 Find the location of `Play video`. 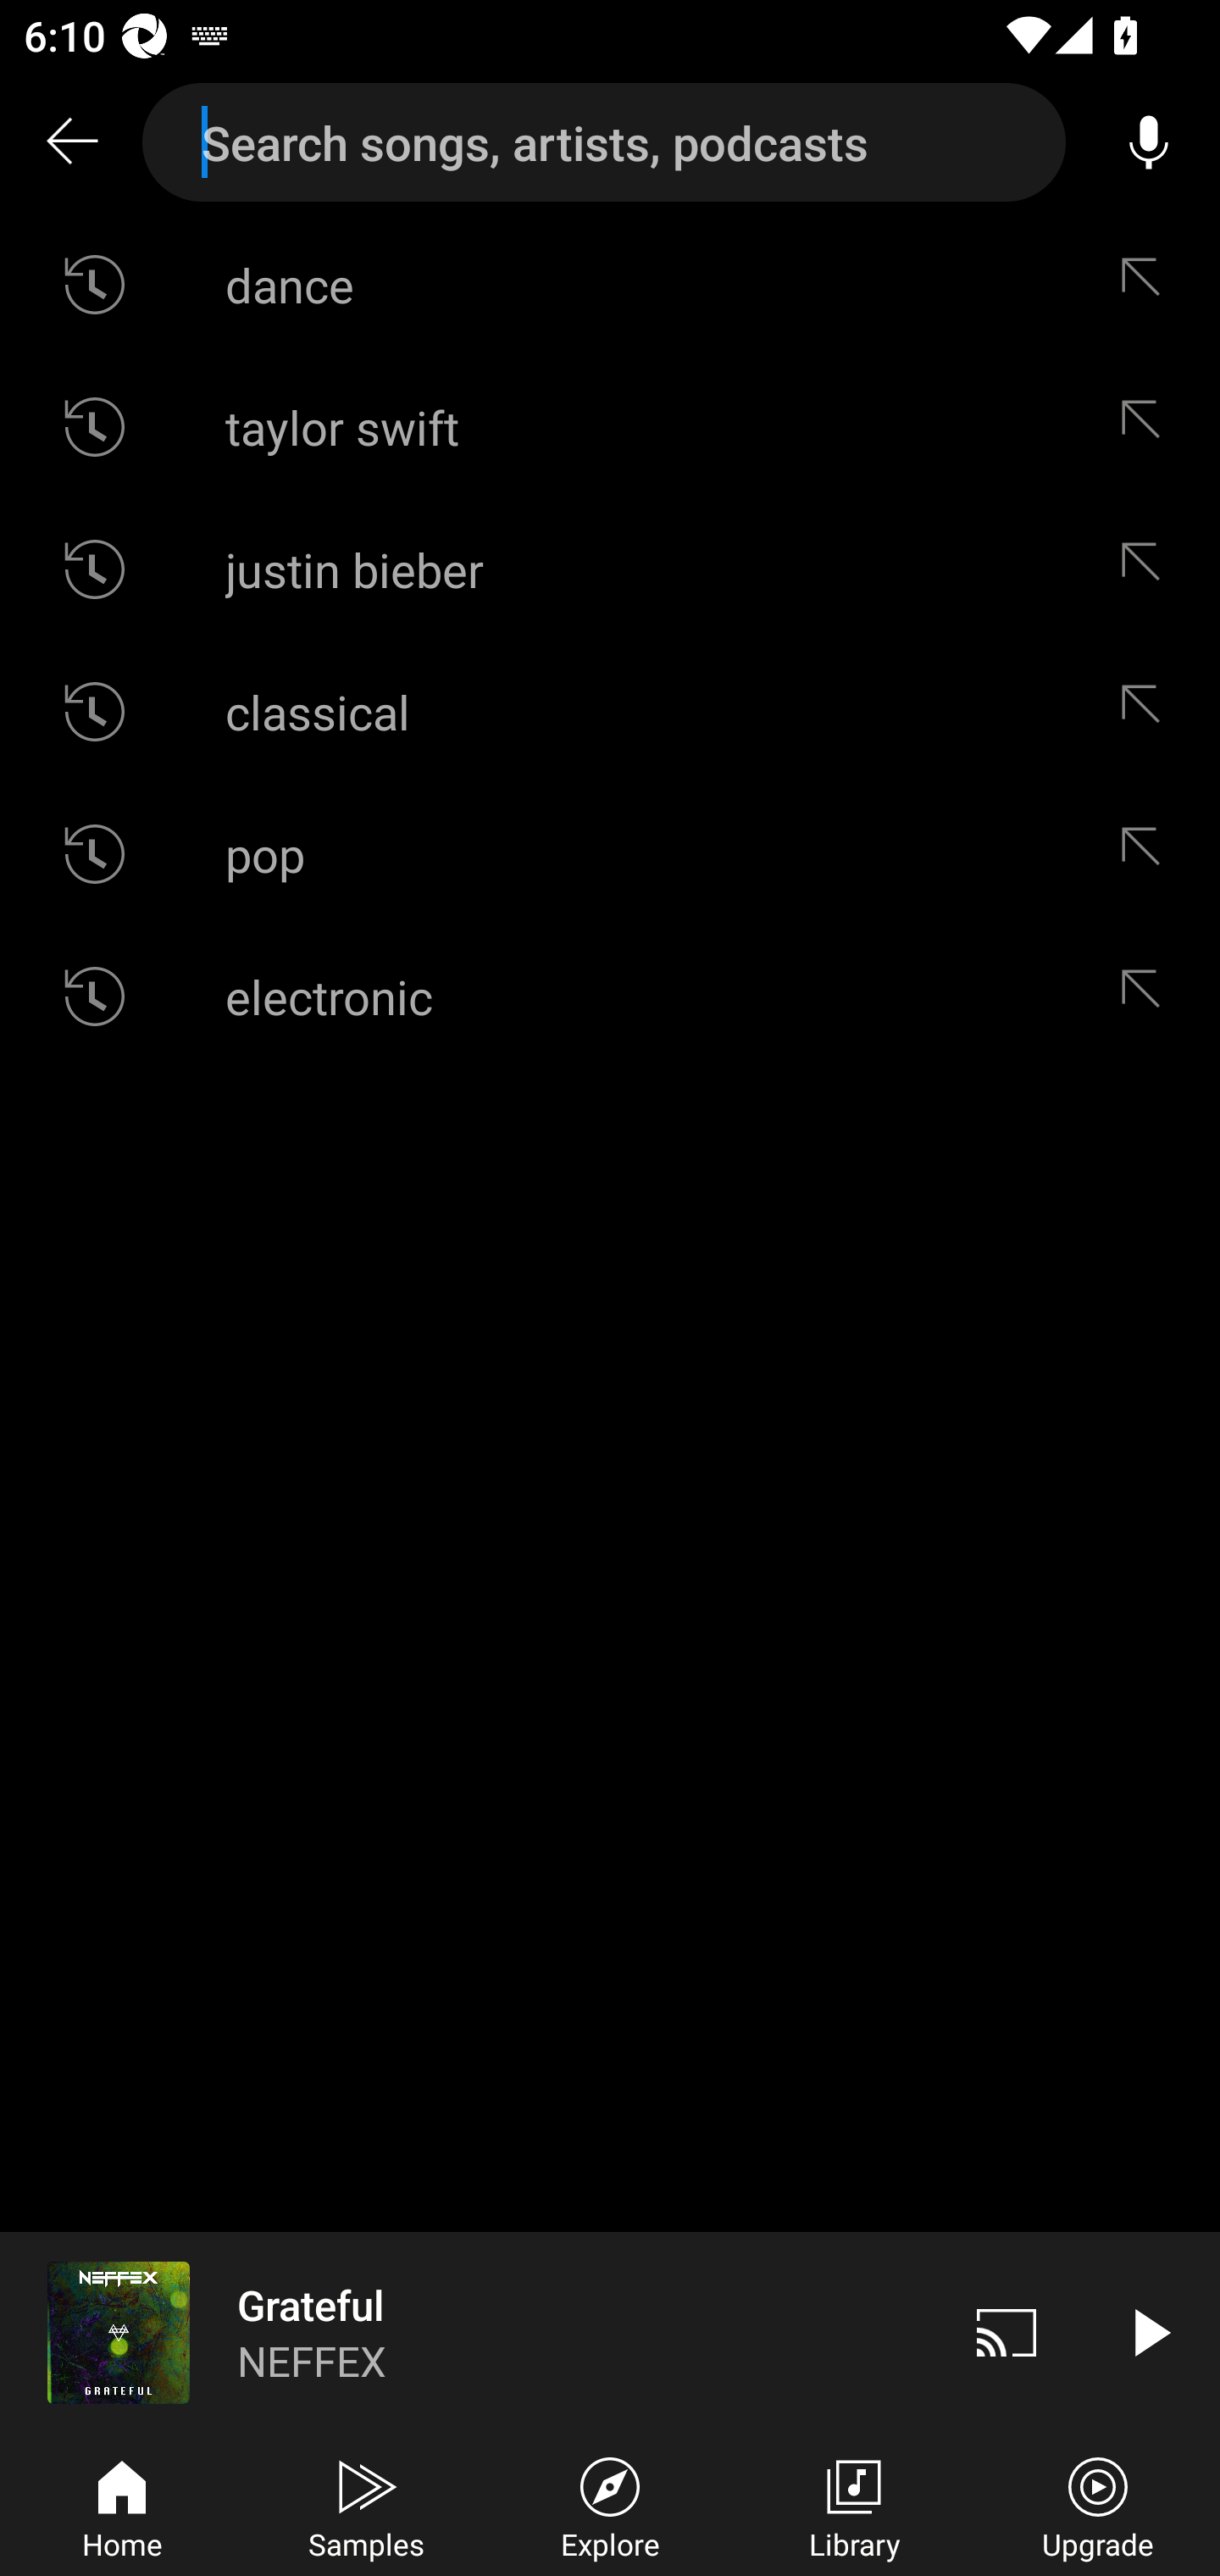

Play video is located at coordinates (1149, 2332).